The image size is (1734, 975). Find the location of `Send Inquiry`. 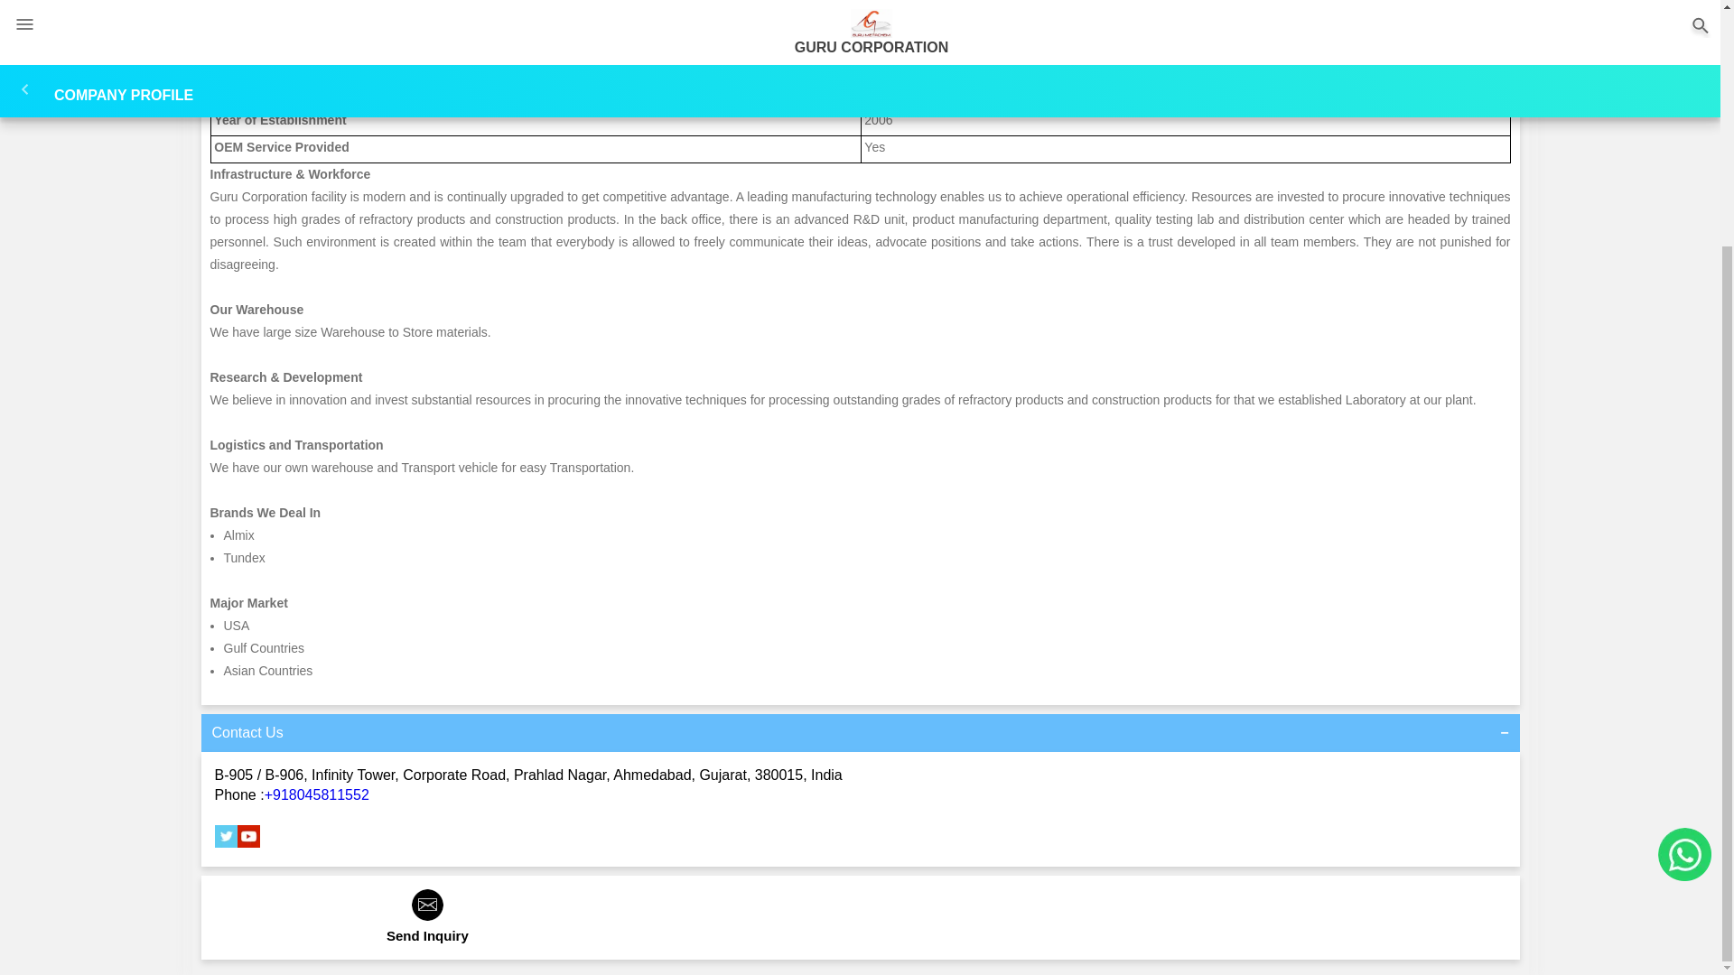

Send Inquiry is located at coordinates (428, 926).